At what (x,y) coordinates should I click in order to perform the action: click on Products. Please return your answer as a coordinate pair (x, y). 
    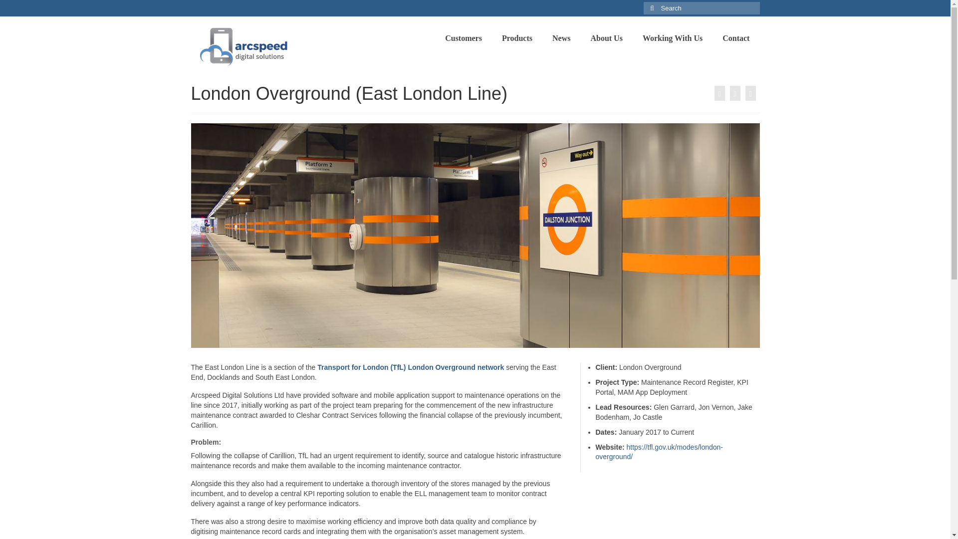
    Looking at the image, I should click on (517, 38).